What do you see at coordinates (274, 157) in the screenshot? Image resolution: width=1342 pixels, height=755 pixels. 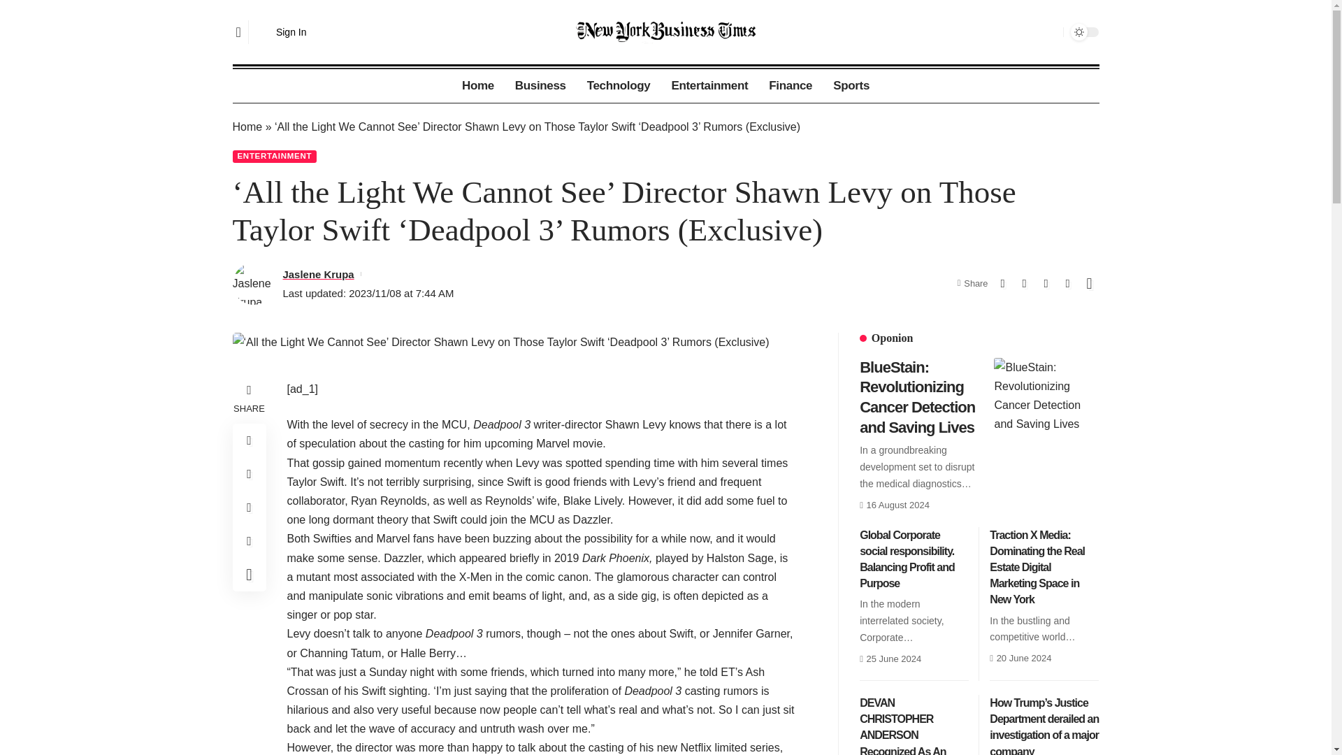 I see `ENTERTAINMENT` at bounding box center [274, 157].